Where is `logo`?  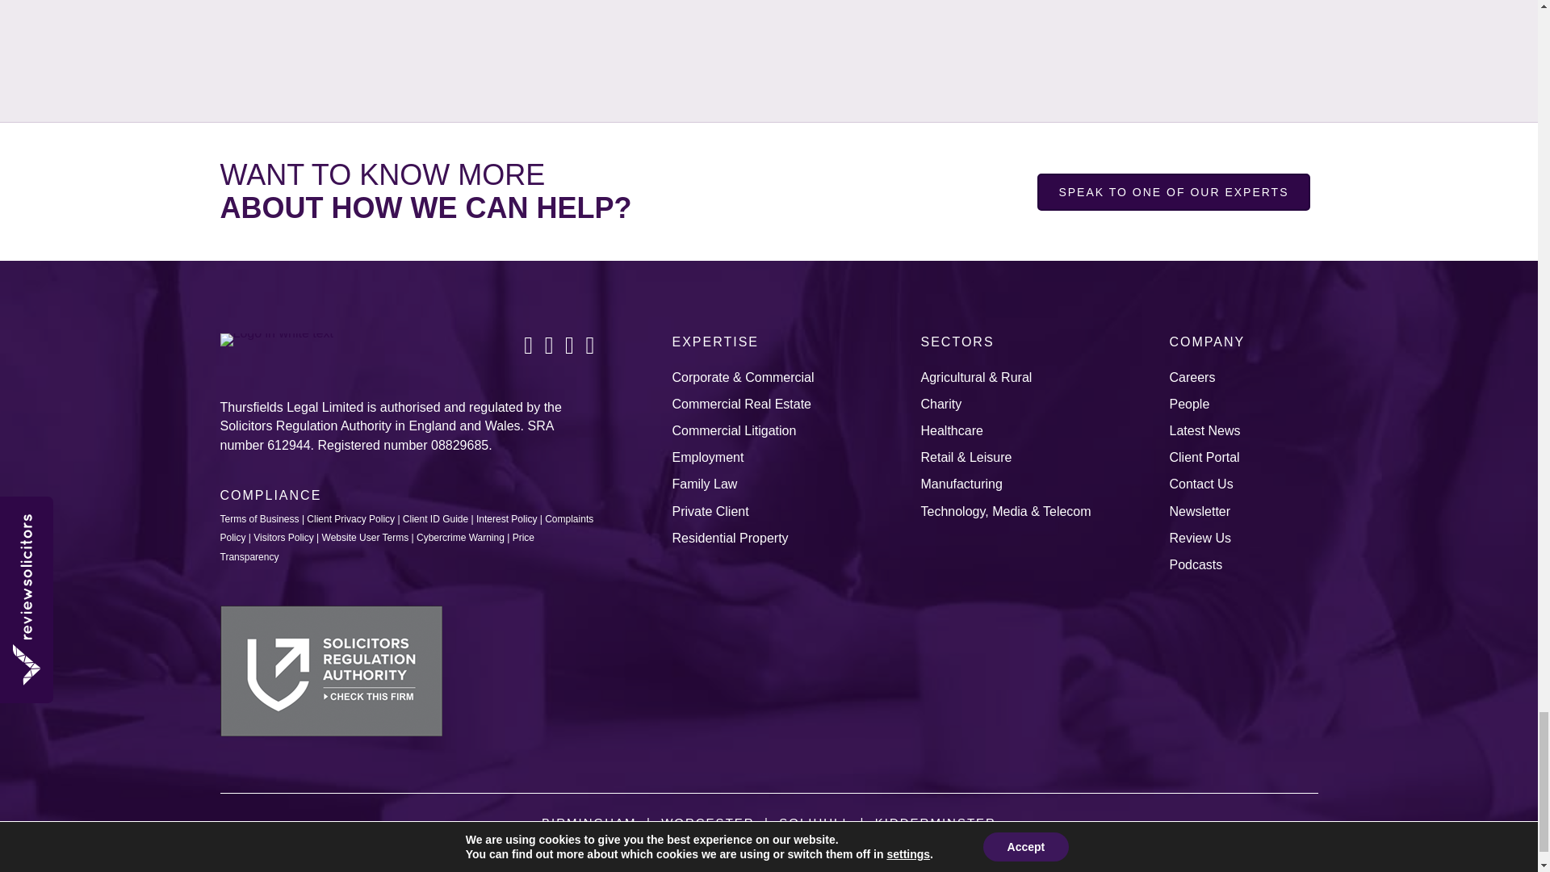
logo is located at coordinates (276, 339).